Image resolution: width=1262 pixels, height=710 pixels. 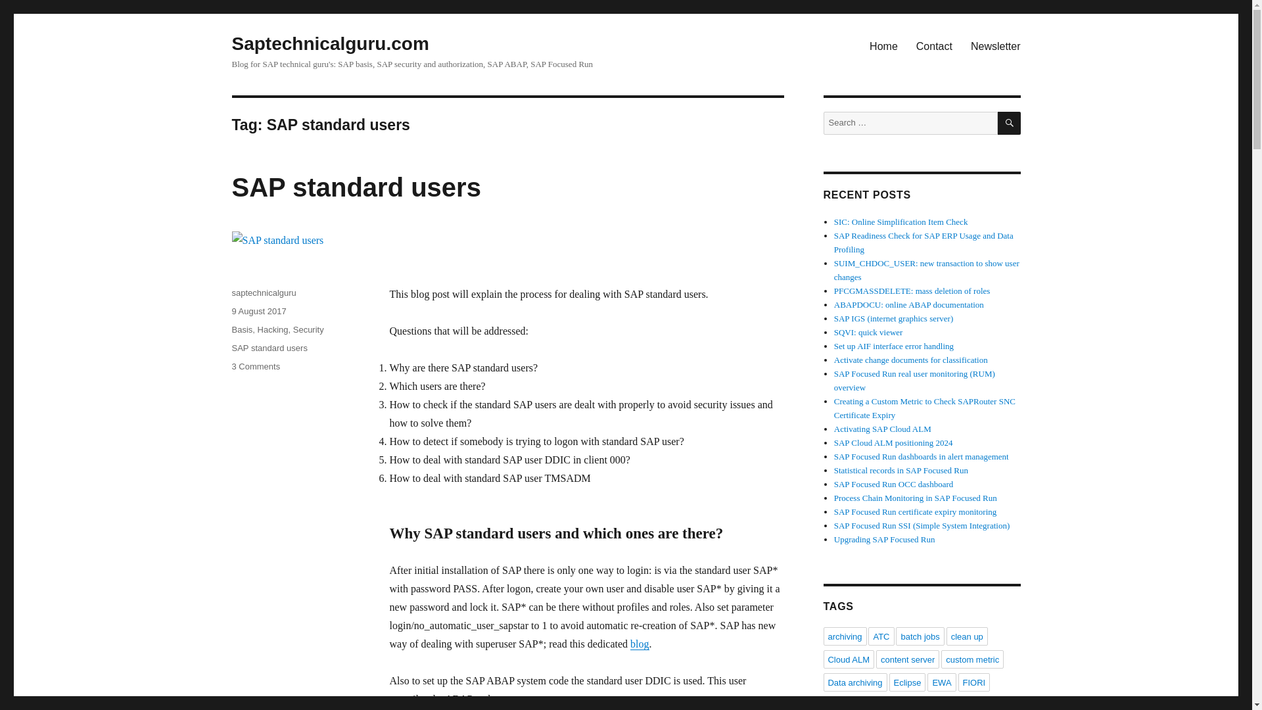 What do you see at coordinates (268, 347) in the screenshot?
I see `PFCGMASSDELETE: mass deletion of roles` at bounding box center [268, 347].